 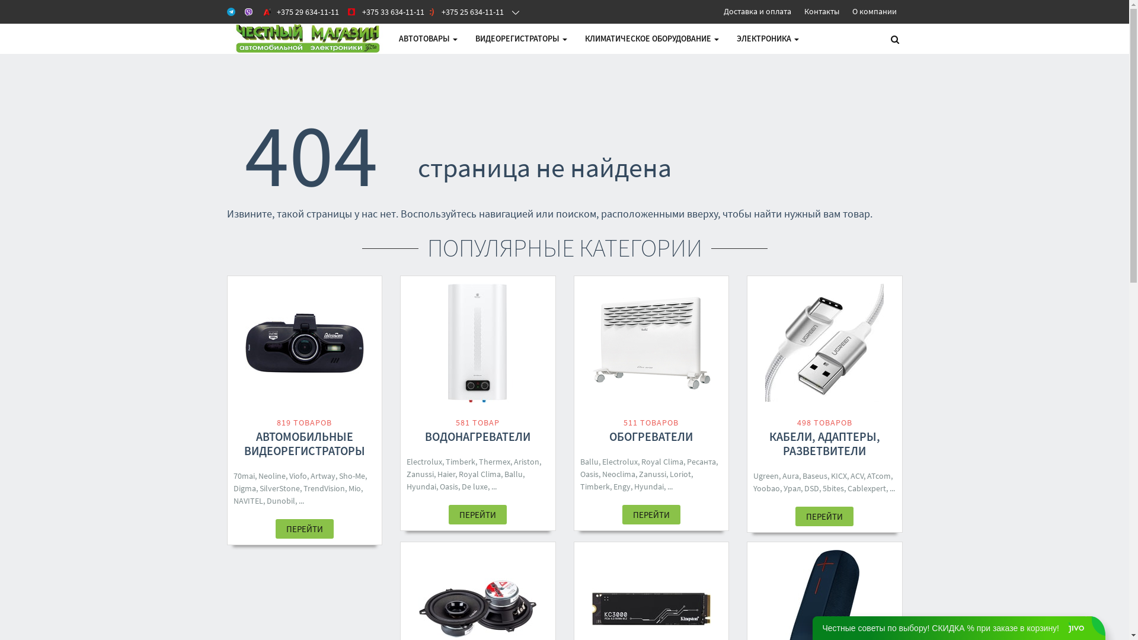 I want to click on NAVITEL, so click(x=248, y=501).